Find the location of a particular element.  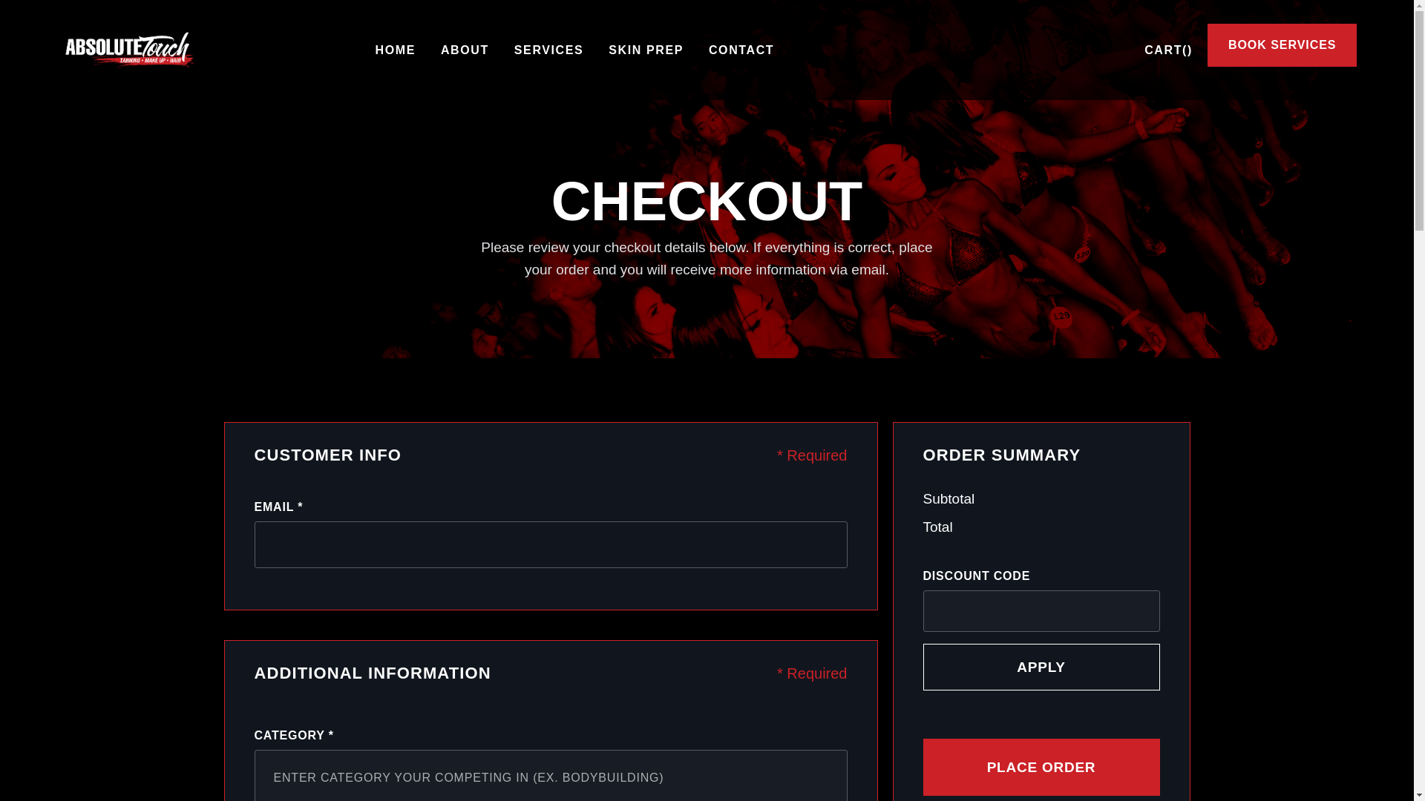

CONTACT is located at coordinates (741, 50).